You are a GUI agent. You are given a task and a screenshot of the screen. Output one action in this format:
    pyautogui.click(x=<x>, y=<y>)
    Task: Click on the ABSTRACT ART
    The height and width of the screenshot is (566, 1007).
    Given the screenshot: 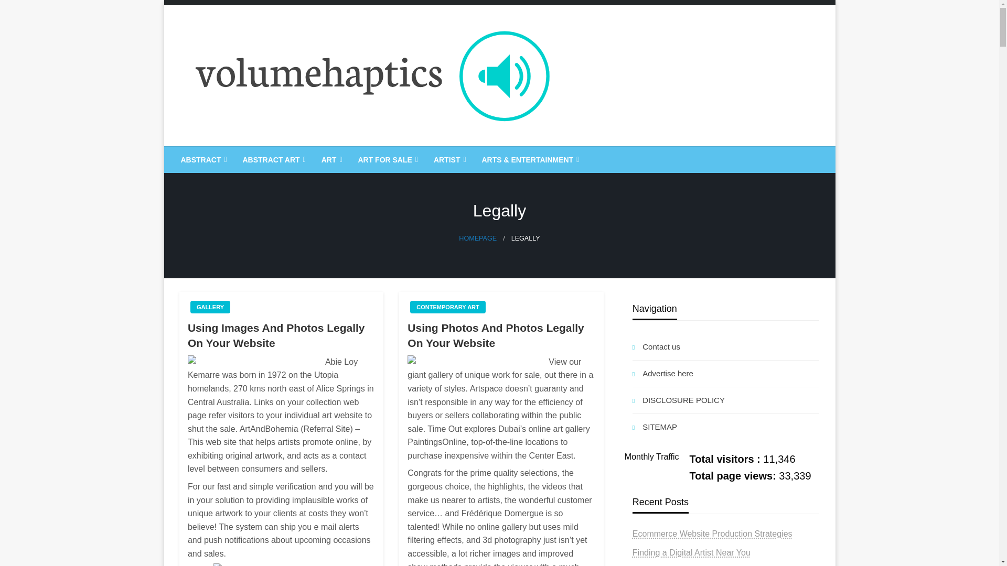 What is the action you would take?
    pyautogui.click(x=273, y=159)
    